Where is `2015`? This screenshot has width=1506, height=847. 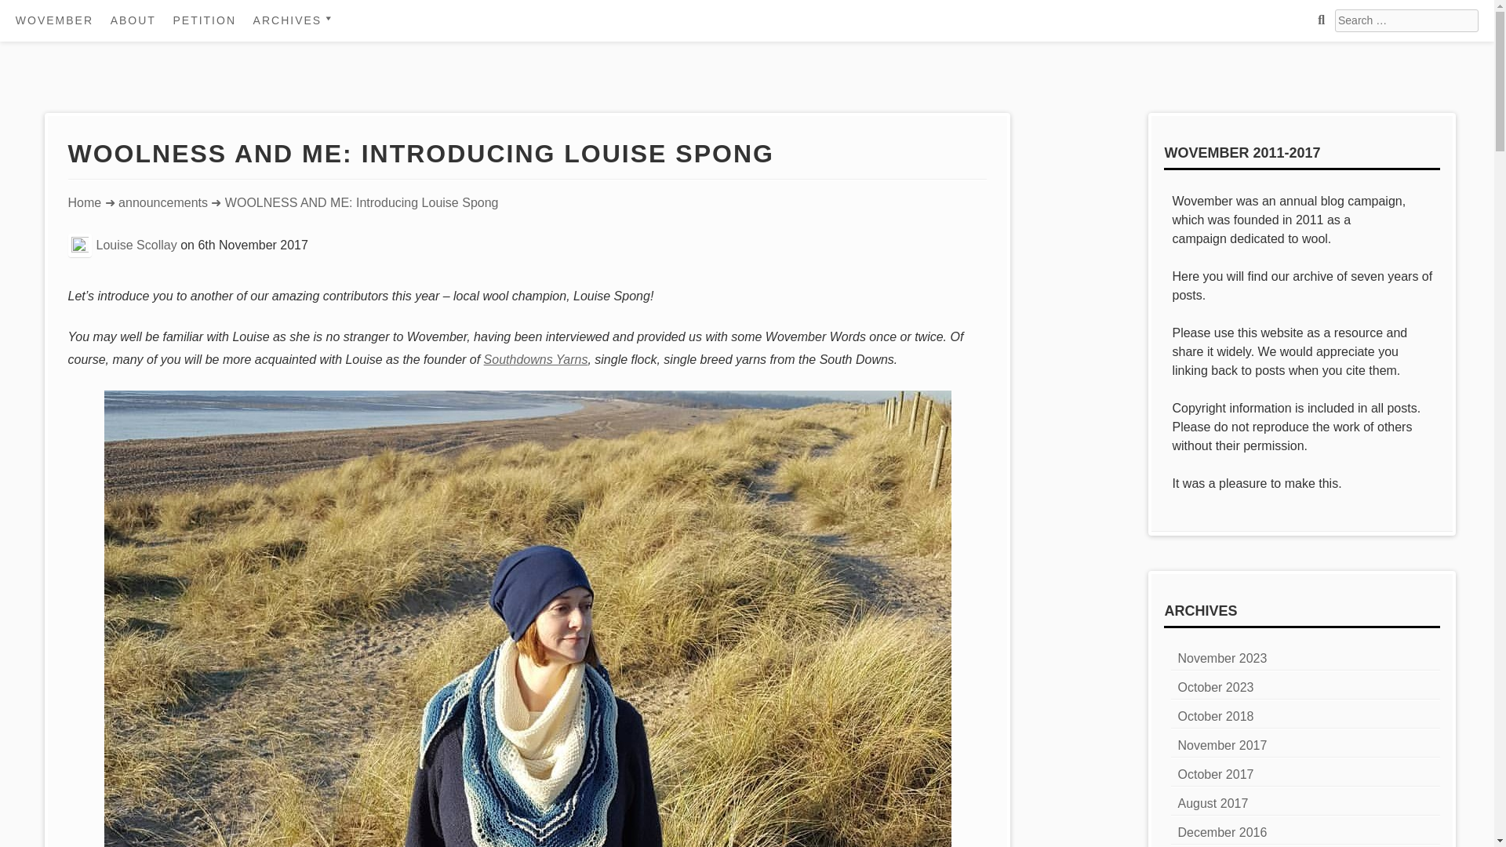
2015 is located at coordinates (336, 164).